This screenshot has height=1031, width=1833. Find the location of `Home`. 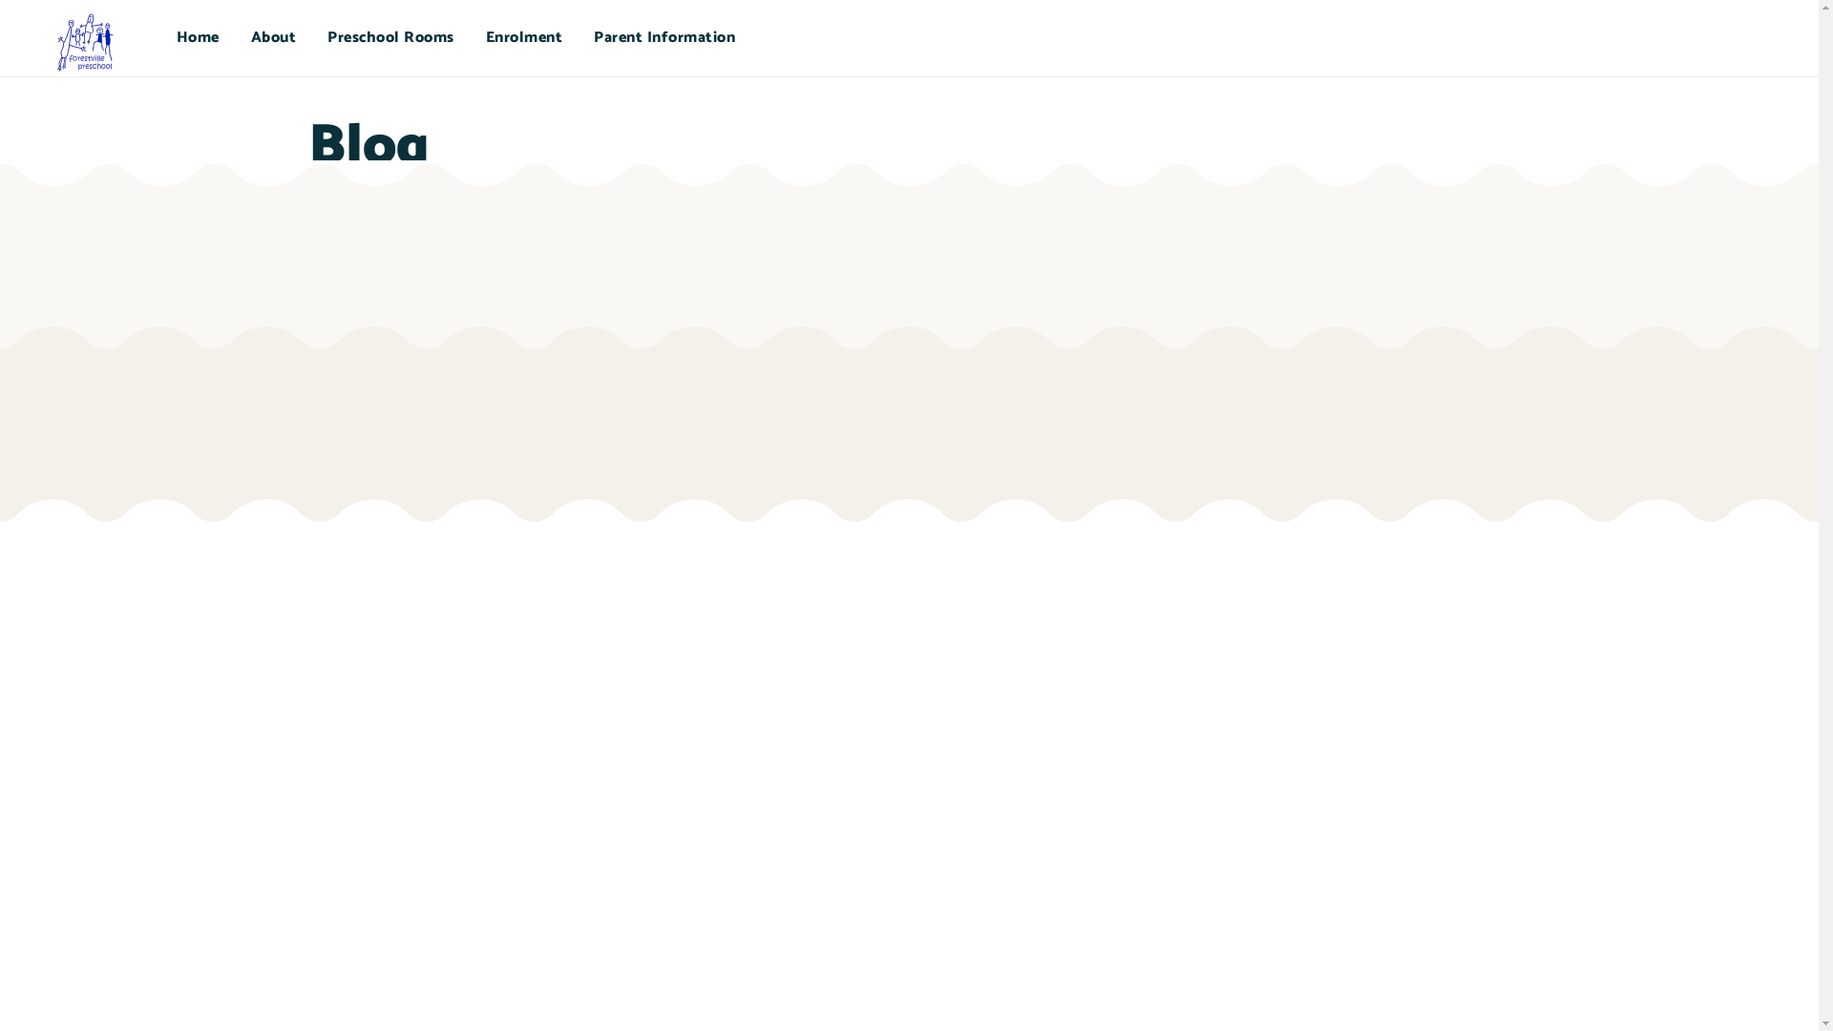

Home is located at coordinates (198, 38).